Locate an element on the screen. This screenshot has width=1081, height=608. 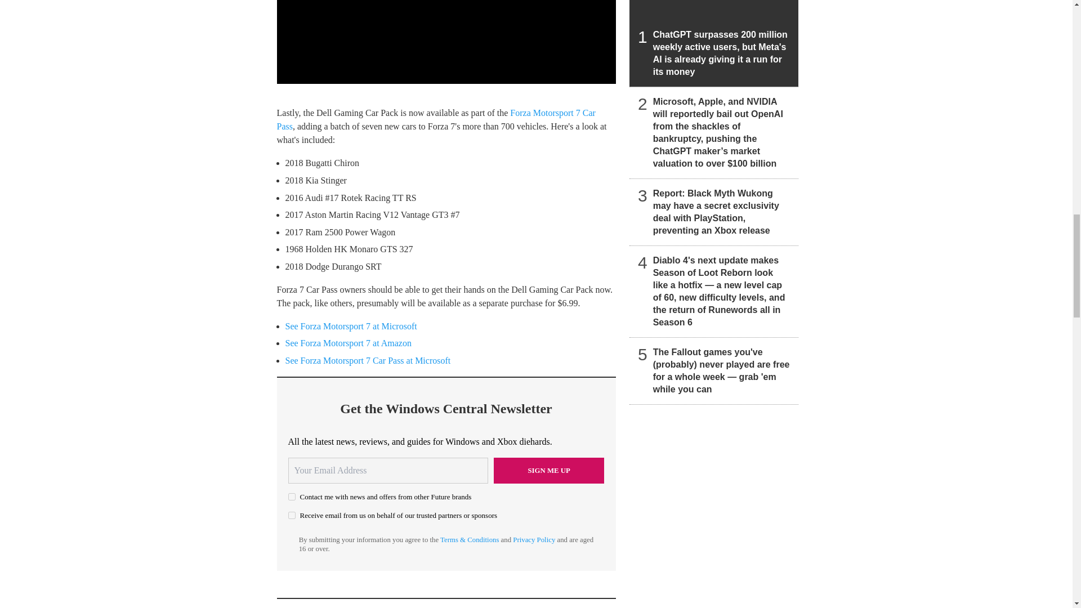
Sign me up is located at coordinates (549, 471).